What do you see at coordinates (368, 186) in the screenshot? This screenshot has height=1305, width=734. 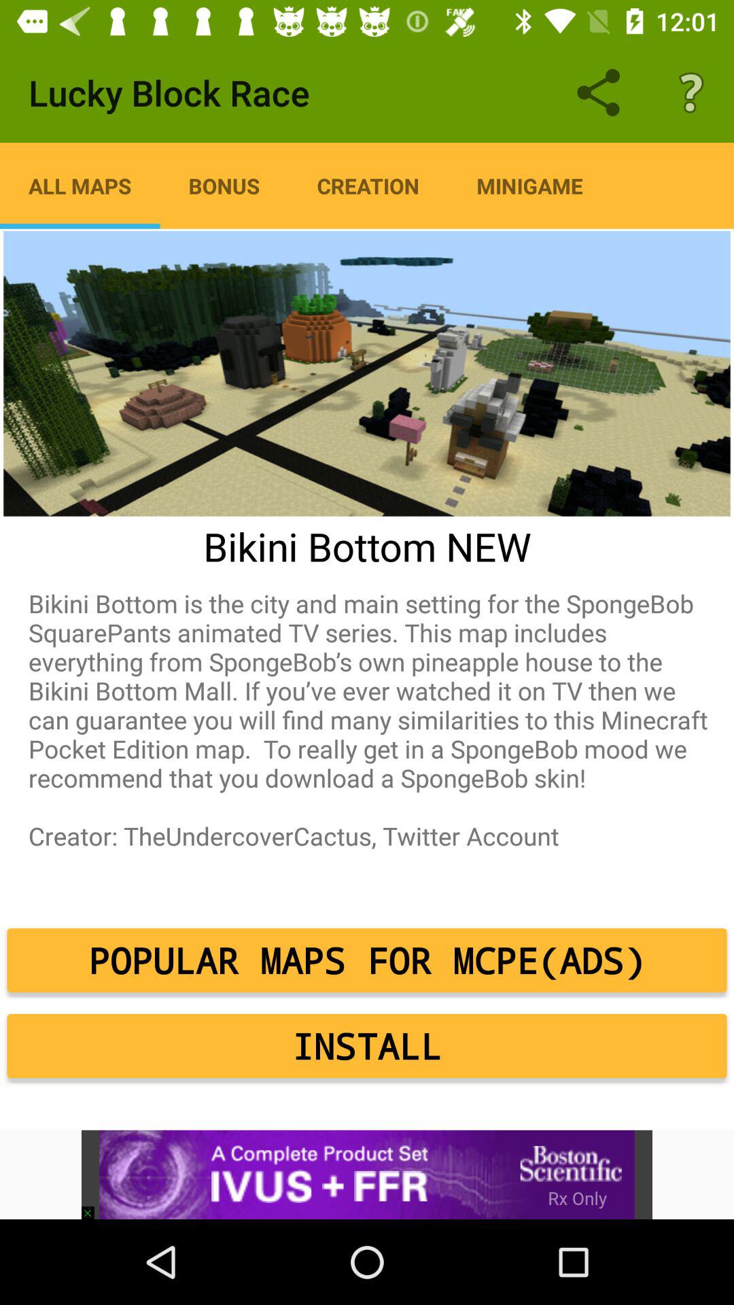 I see `tap the app to the left of minigame app` at bounding box center [368, 186].